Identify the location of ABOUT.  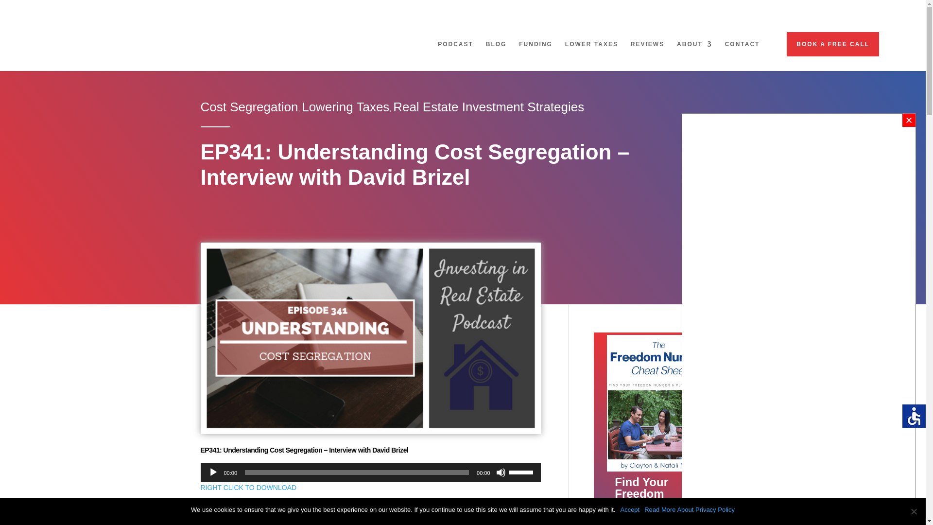
(695, 52).